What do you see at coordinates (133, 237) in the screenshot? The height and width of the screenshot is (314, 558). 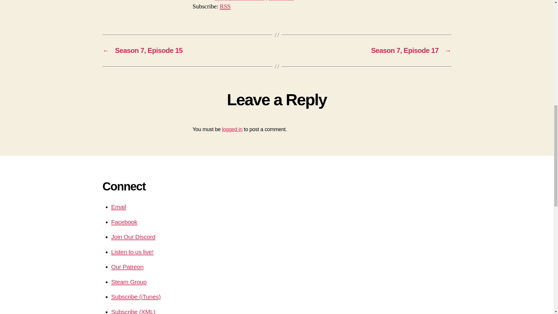 I see `Join Our Discord` at bounding box center [133, 237].